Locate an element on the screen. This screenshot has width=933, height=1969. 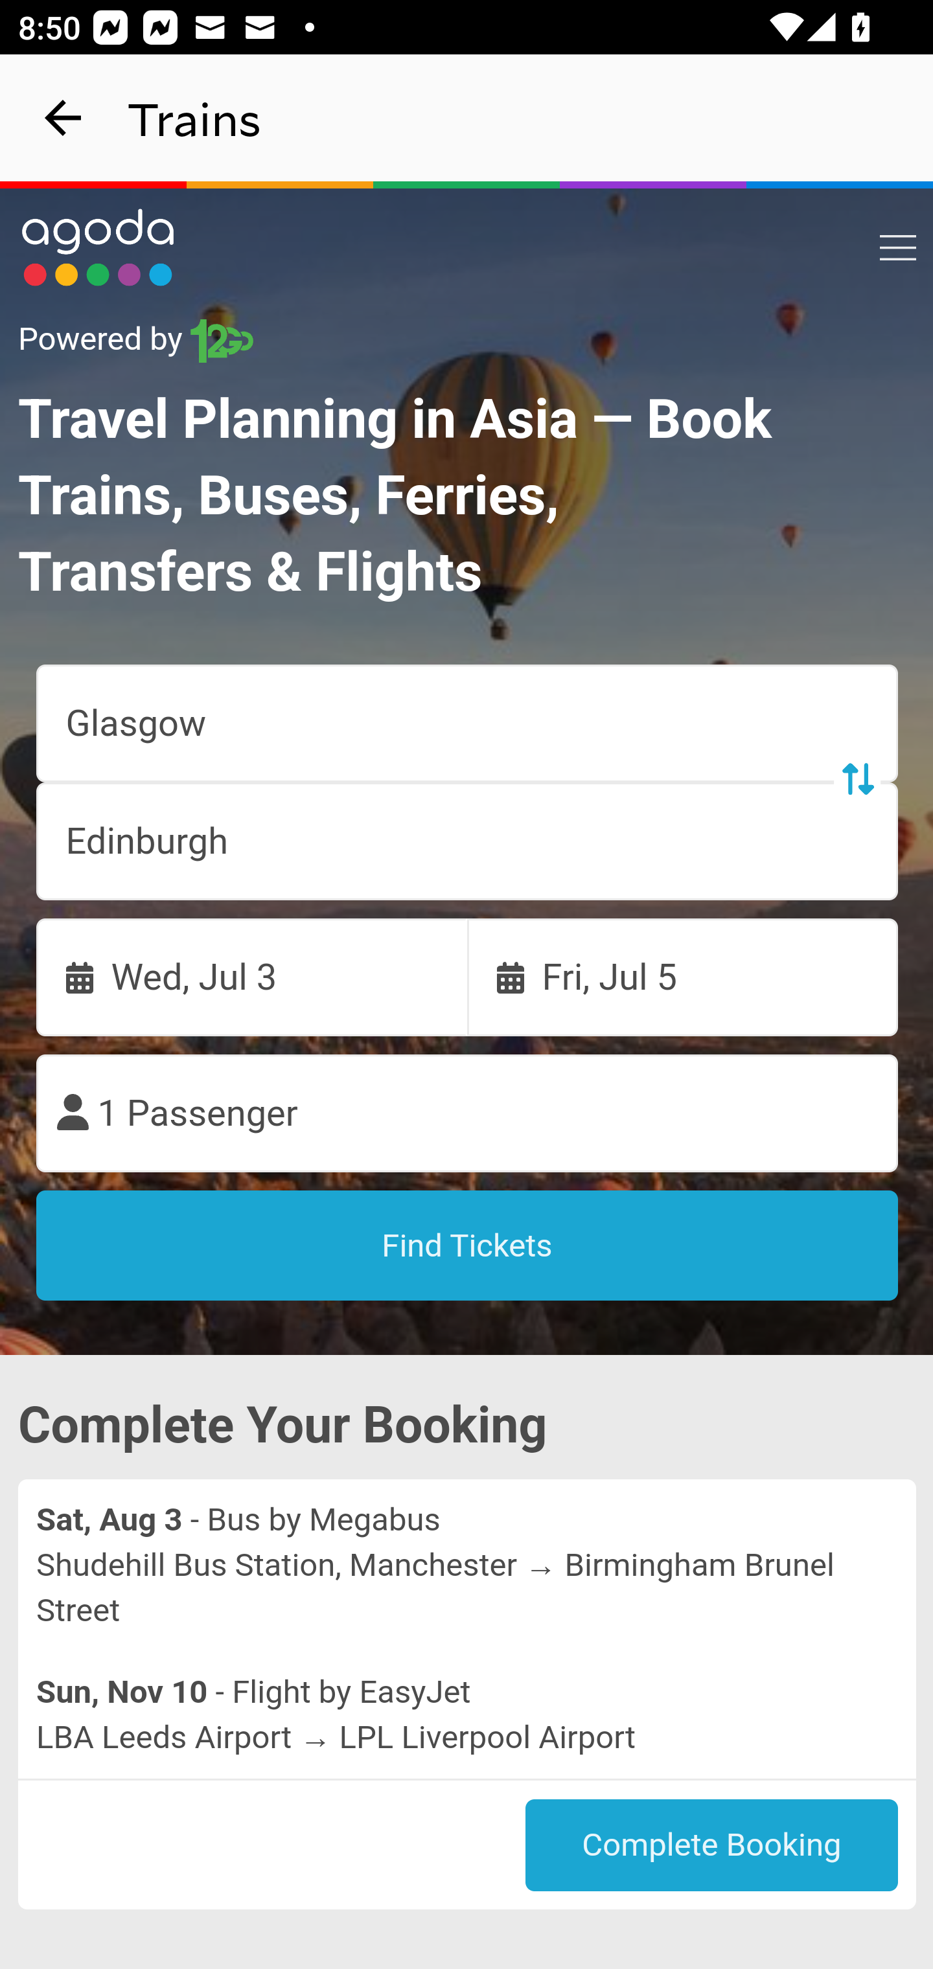
Glasgow Swap trip points is located at coordinates (468, 724).